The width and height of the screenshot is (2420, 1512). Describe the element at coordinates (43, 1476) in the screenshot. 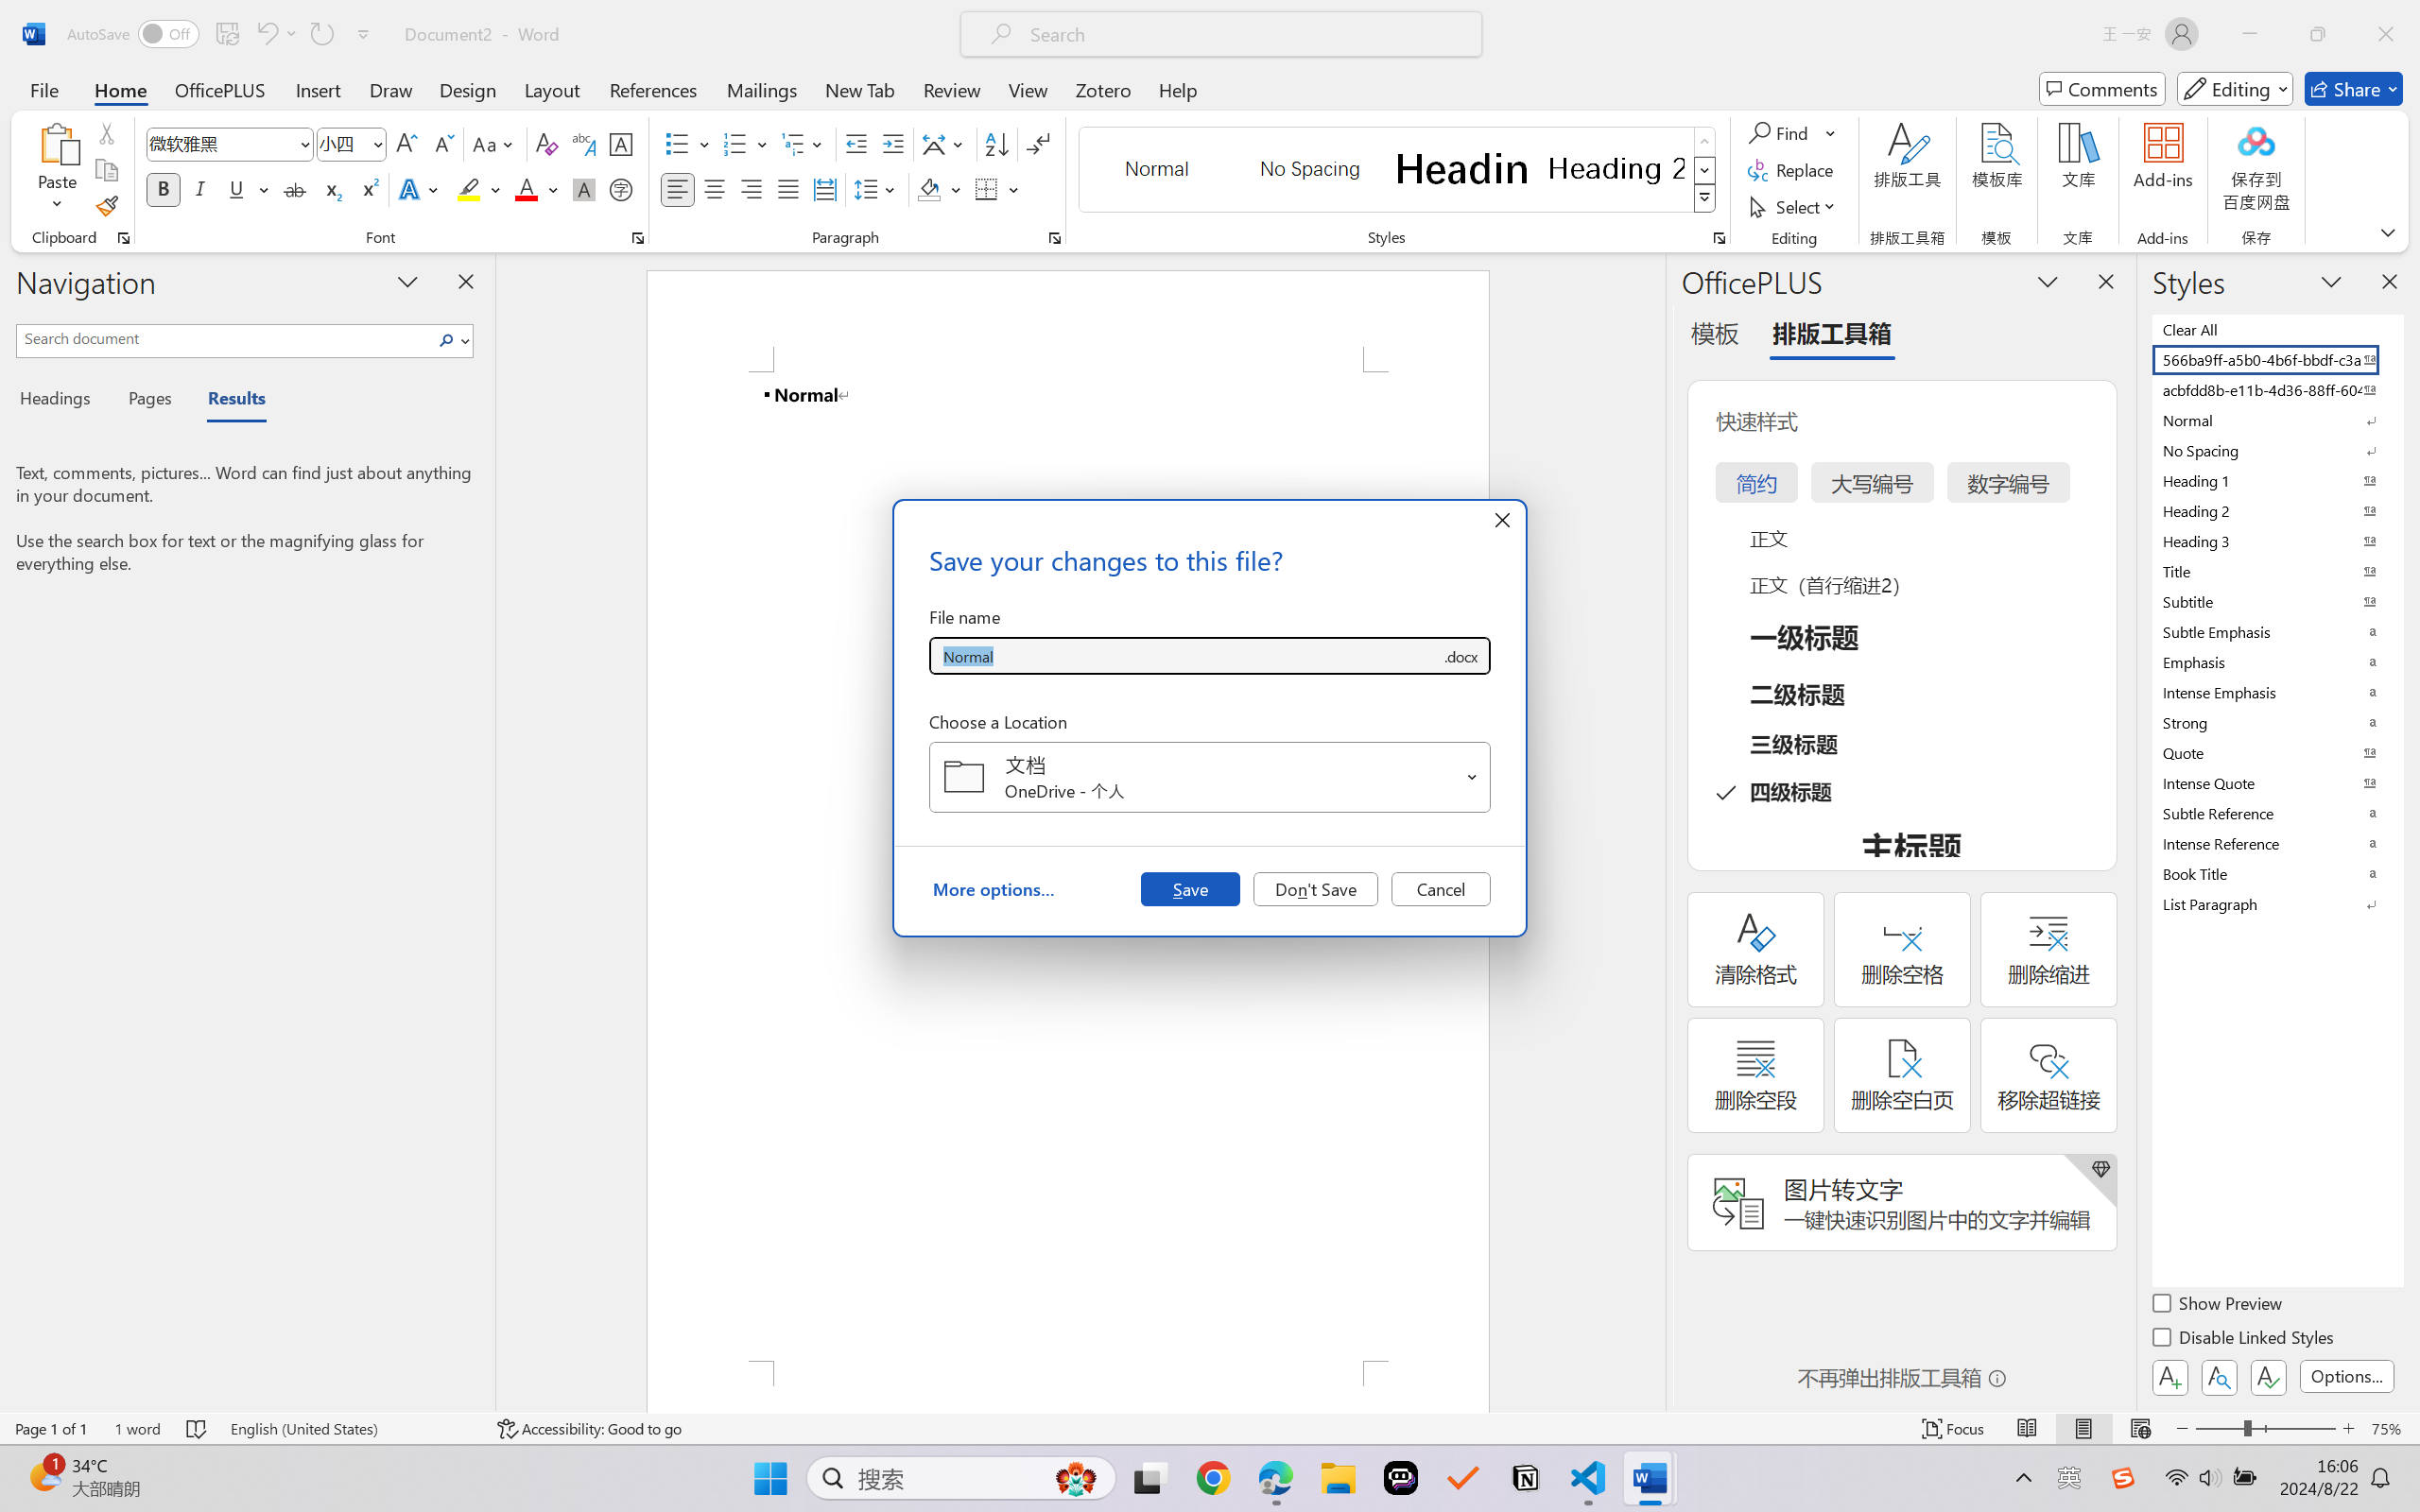

I see `AutomationID: BadgeAnchorLargeTicker` at that location.